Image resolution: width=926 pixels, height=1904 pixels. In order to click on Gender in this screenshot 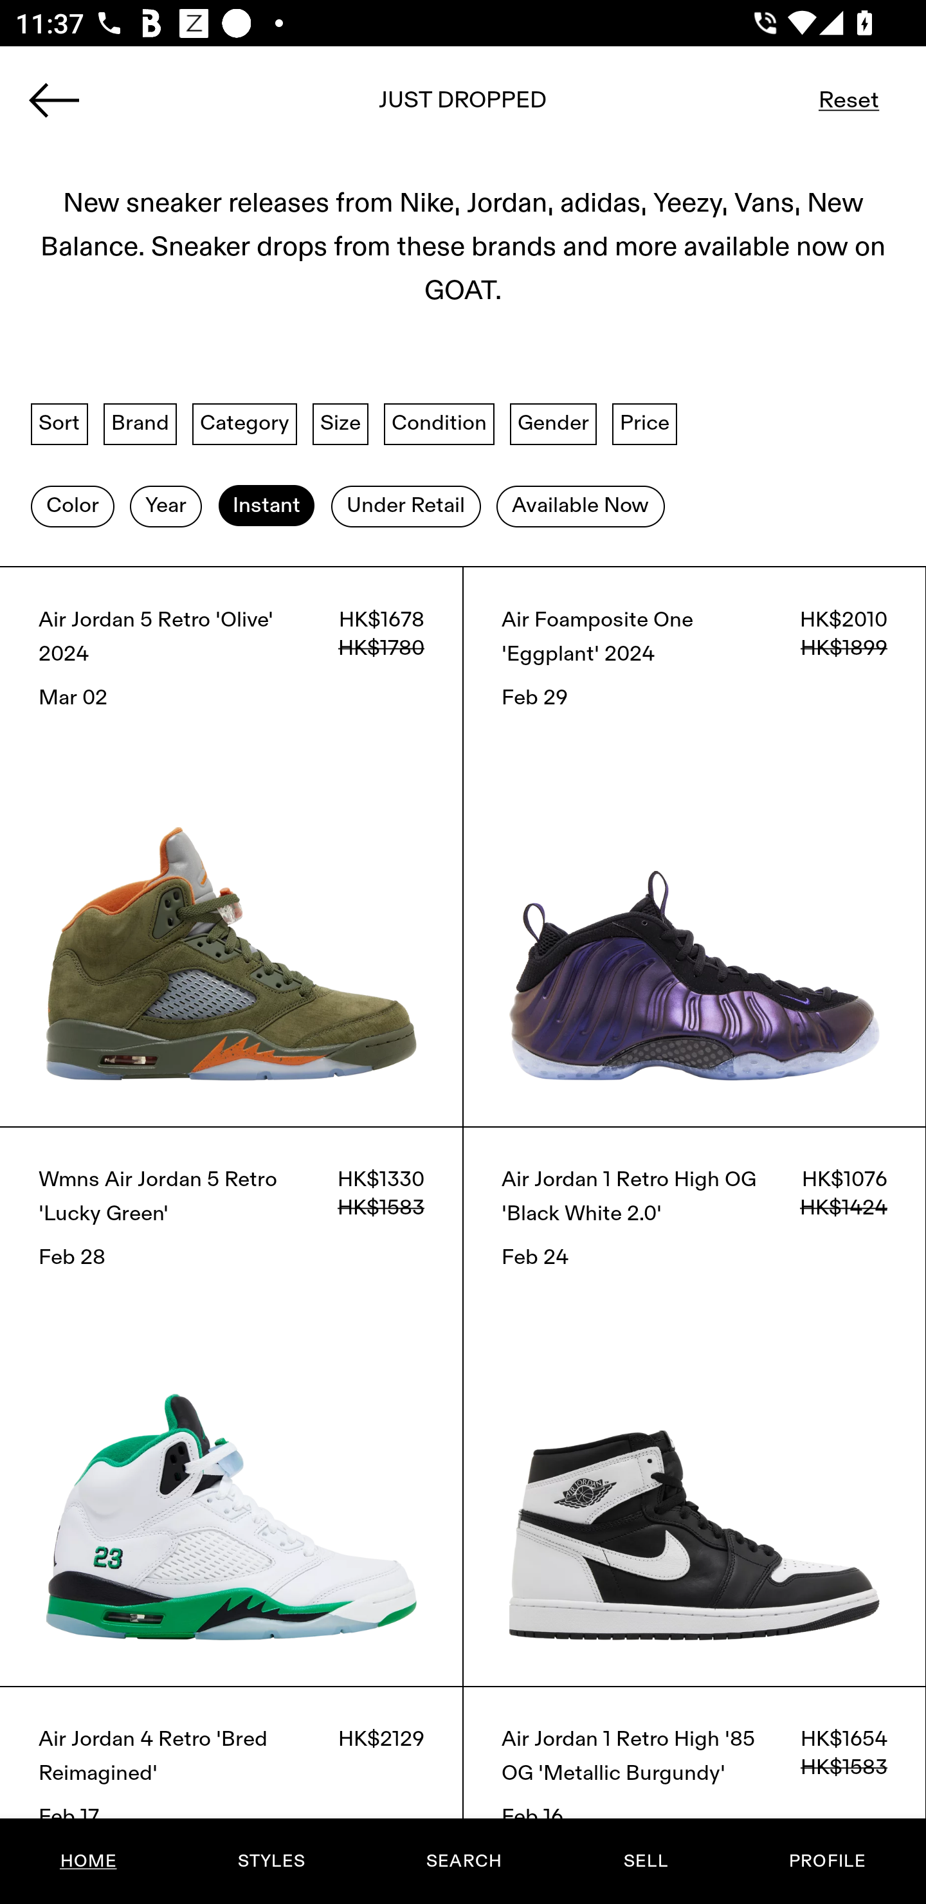, I will do `click(553, 423)`.